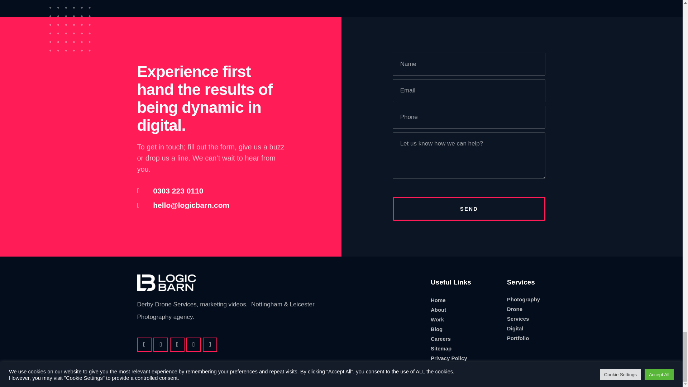  I want to click on Facebook, so click(144, 344).